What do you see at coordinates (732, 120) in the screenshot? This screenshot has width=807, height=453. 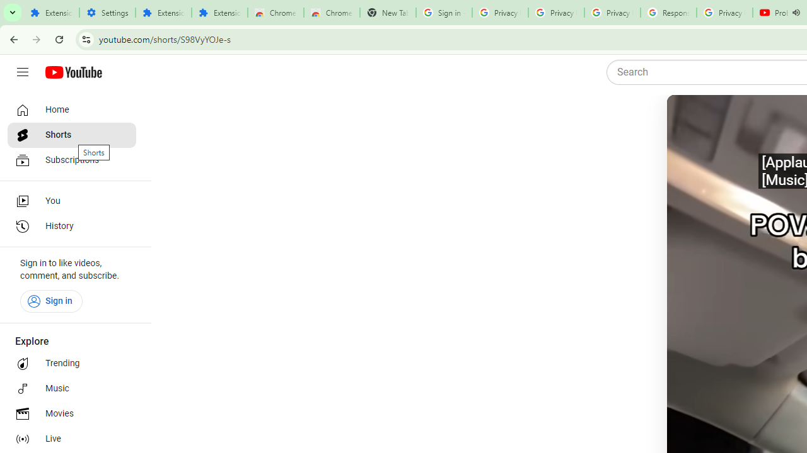 I see `Mute` at bounding box center [732, 120].